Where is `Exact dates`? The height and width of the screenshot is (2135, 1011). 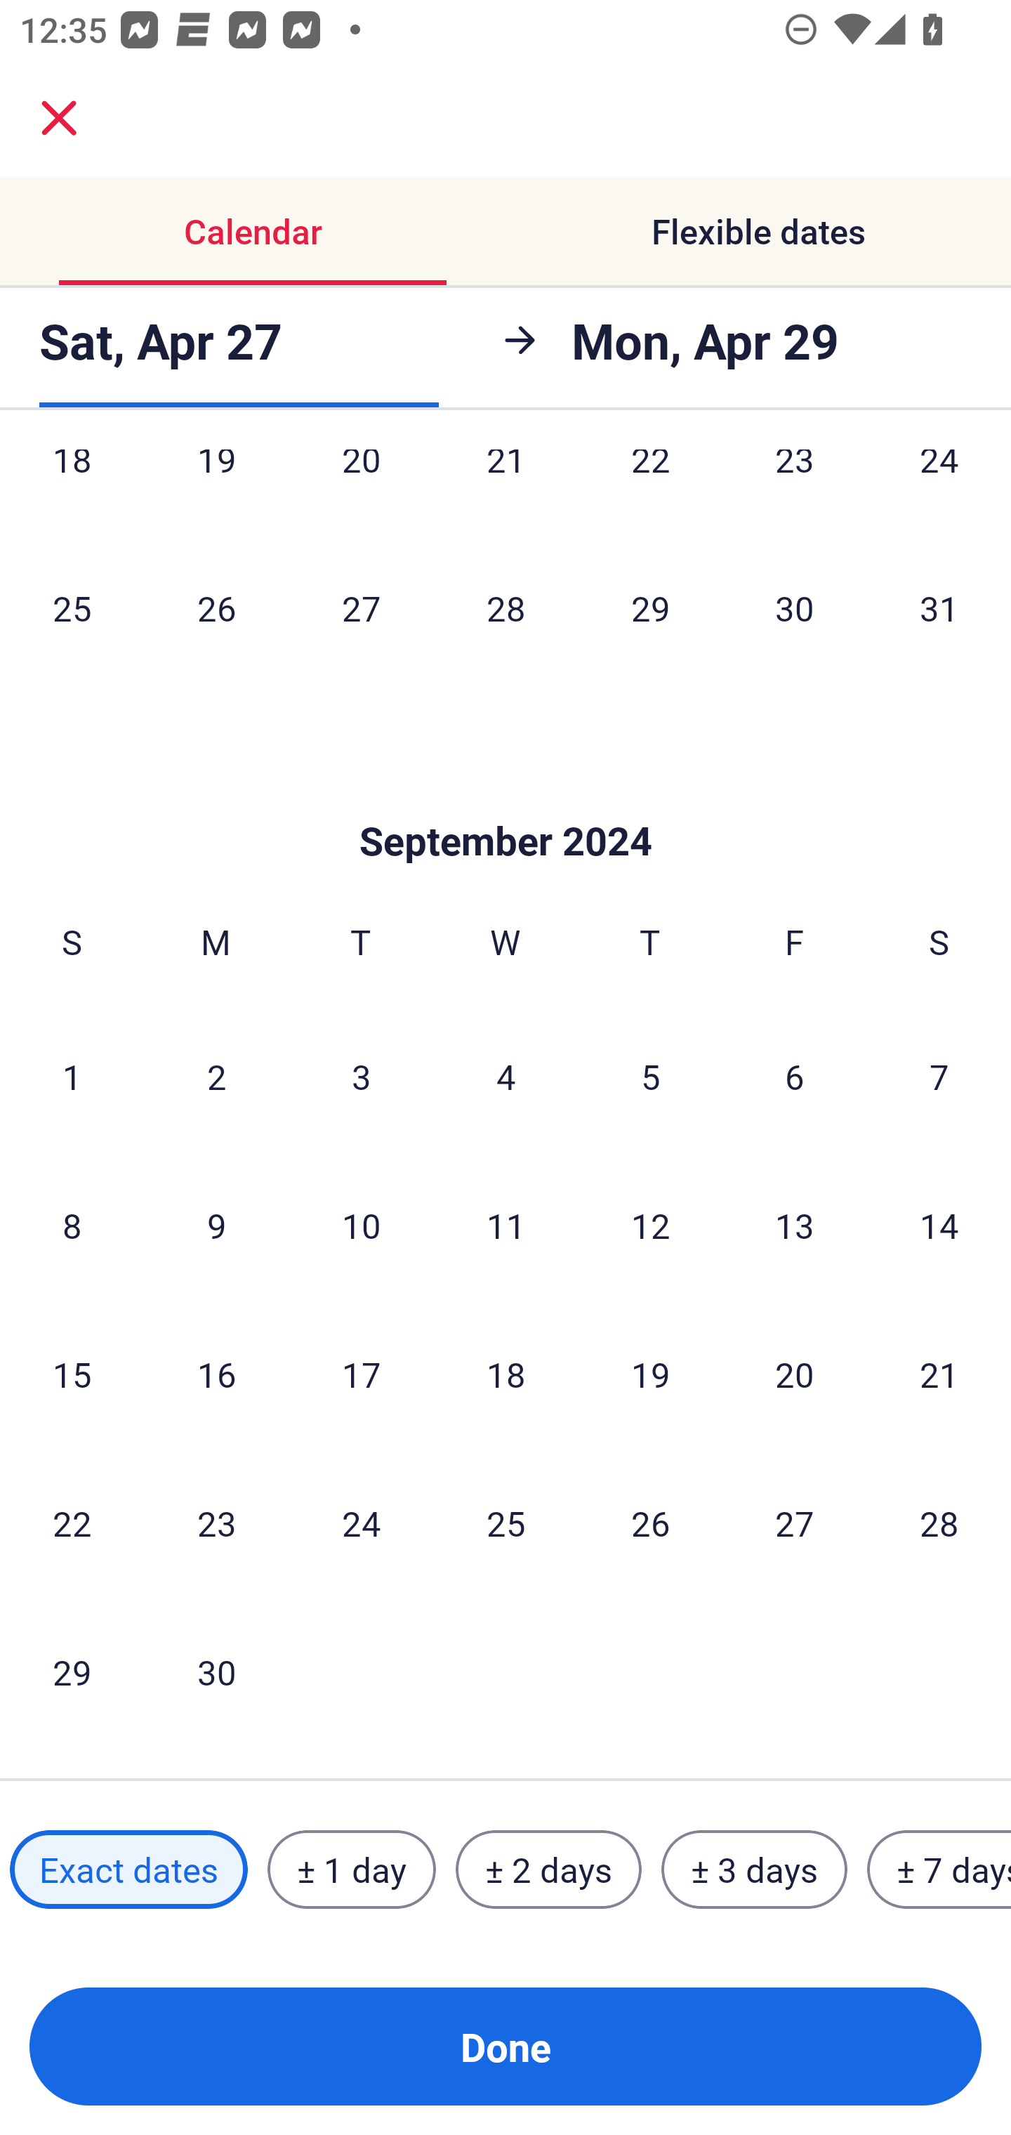
Exact dates is located at coordinates (128, 1869).